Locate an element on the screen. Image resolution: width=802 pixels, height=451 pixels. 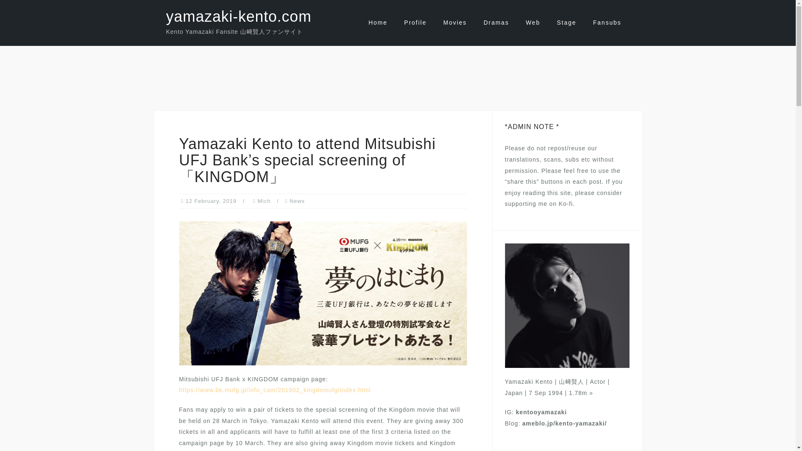
Dramas is located at coordinates (496, 23).